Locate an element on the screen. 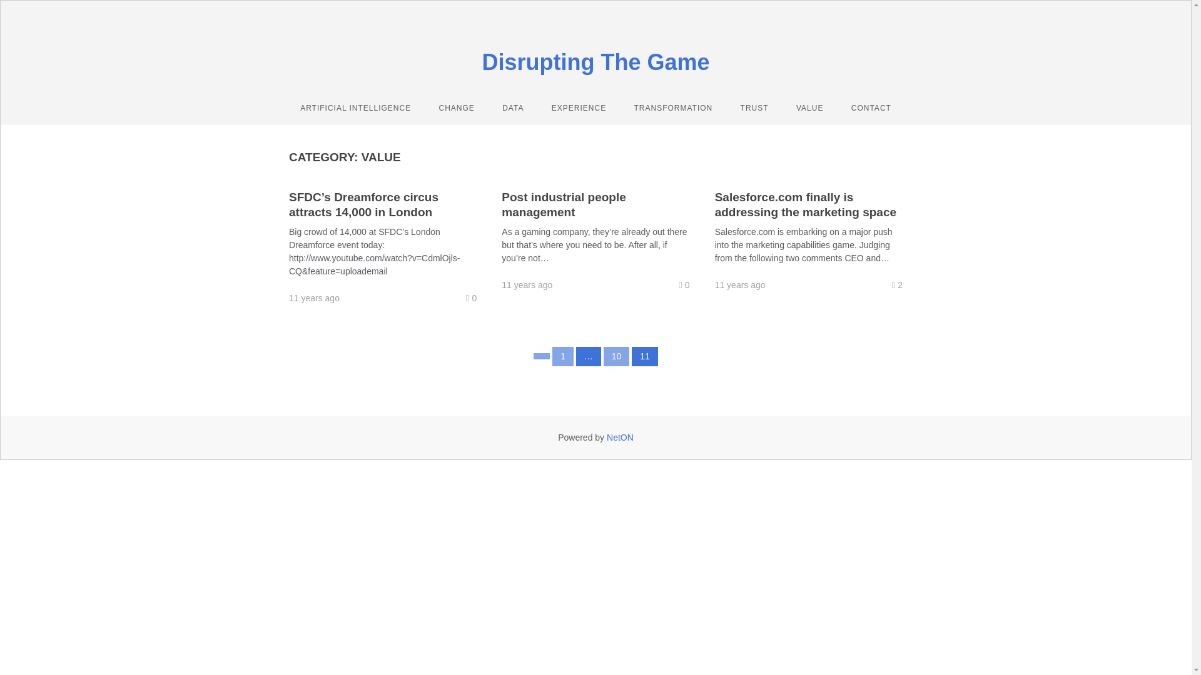 This screenshot has width=1201, height=675. TRUST is located at coordinates (754, 108).